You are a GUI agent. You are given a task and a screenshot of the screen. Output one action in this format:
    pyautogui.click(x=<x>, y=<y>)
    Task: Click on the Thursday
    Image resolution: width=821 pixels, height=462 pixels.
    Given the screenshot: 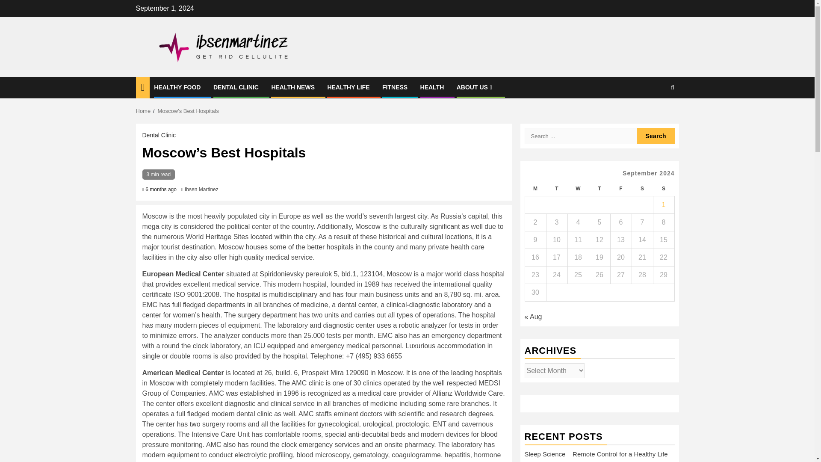 What is the action you would take?
    pyautogui.click(x=599, y=189)
    